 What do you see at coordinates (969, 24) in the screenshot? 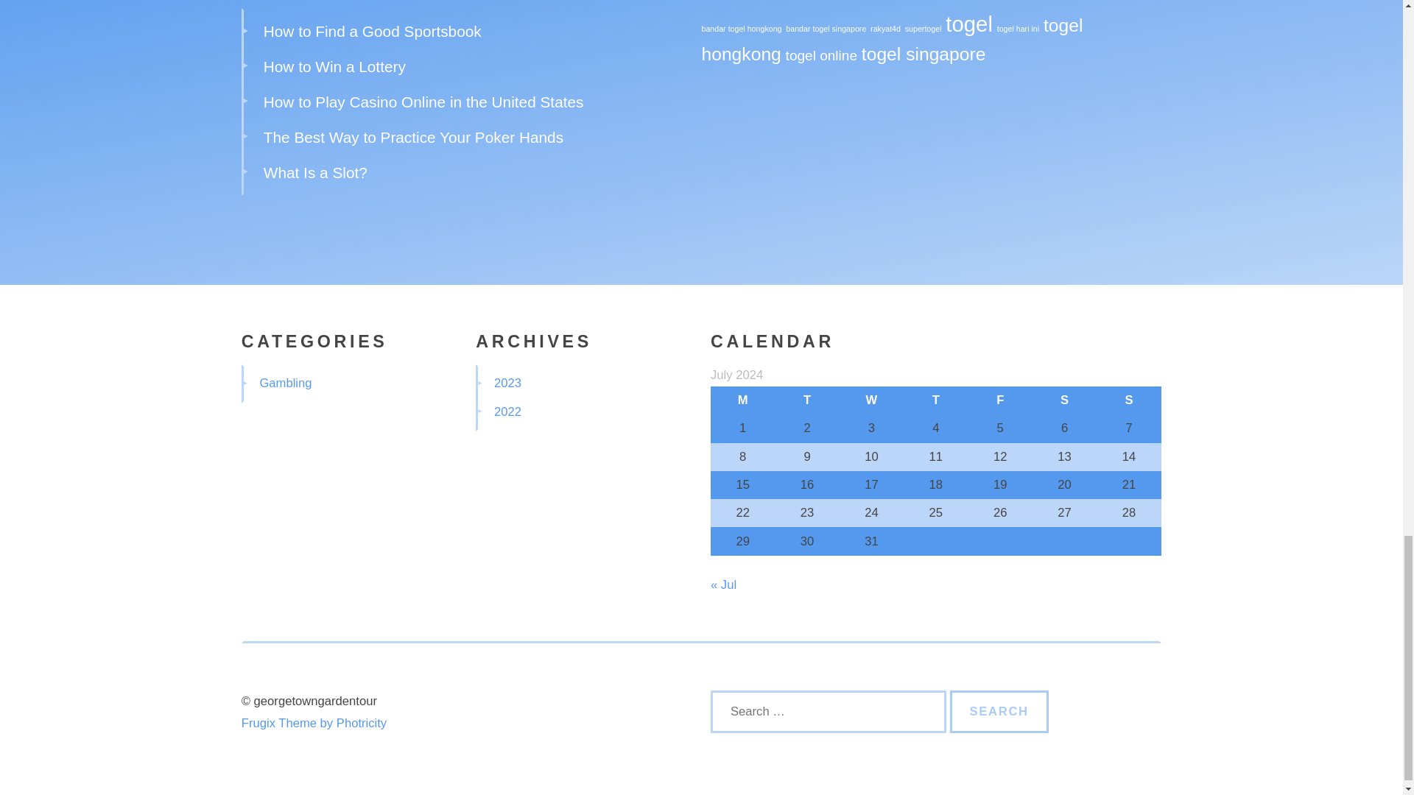
I see `togel` at bounding box center [969, 24].